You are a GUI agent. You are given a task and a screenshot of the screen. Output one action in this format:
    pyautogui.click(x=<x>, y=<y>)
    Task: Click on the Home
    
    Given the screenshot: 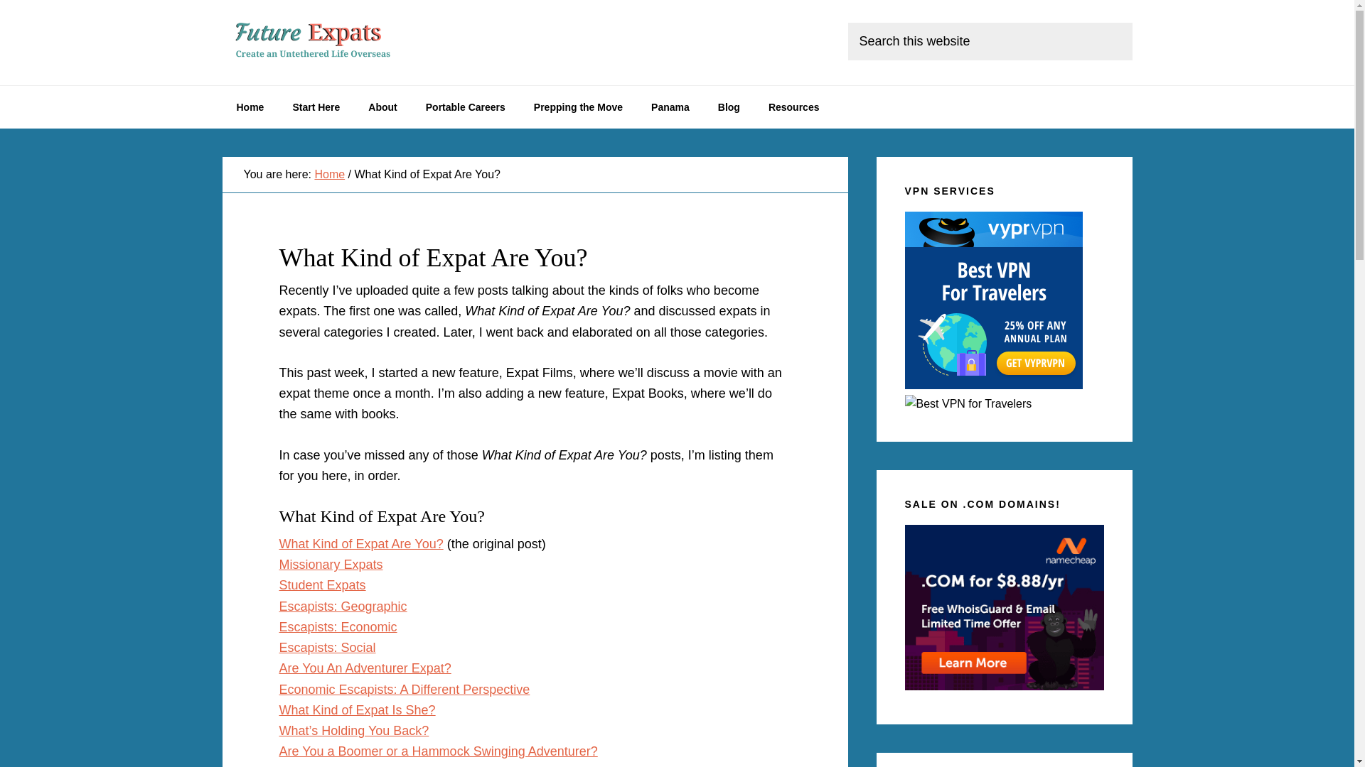 What is the action you would take?
    pyautogui.click(x=250, y=107)
    